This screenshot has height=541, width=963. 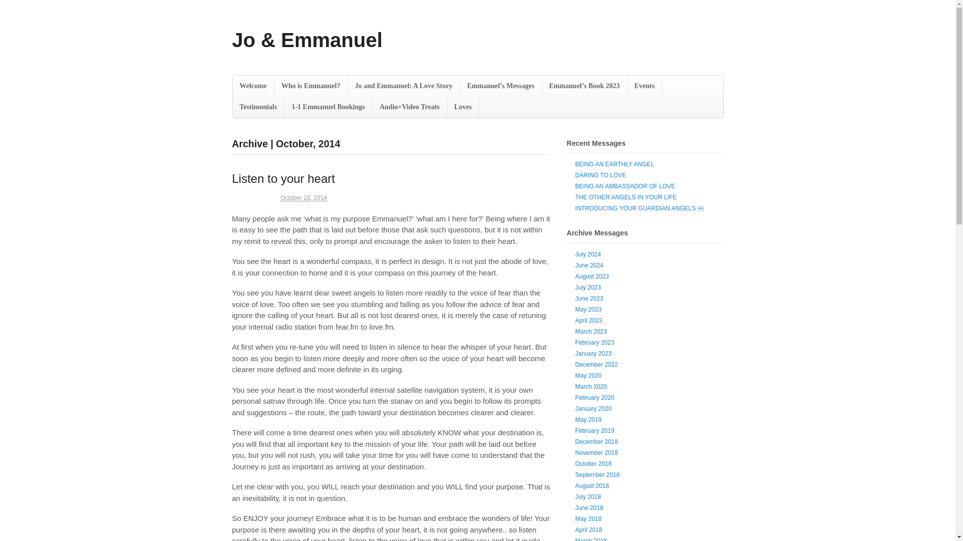 What do you see at coordinates (588, 310) in the screenshot?
I see `May 2023` at bounding box center [588, 310].